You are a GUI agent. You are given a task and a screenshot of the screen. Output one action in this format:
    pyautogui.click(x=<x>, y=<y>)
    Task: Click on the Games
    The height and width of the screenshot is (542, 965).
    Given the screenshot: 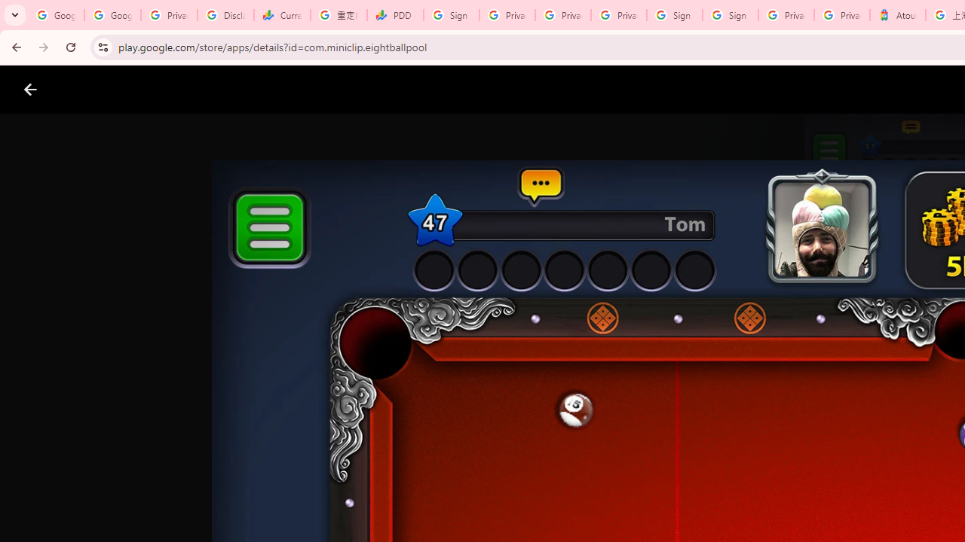 What is the action you would take?
    pyautogui.click(x=187, y=90)
    